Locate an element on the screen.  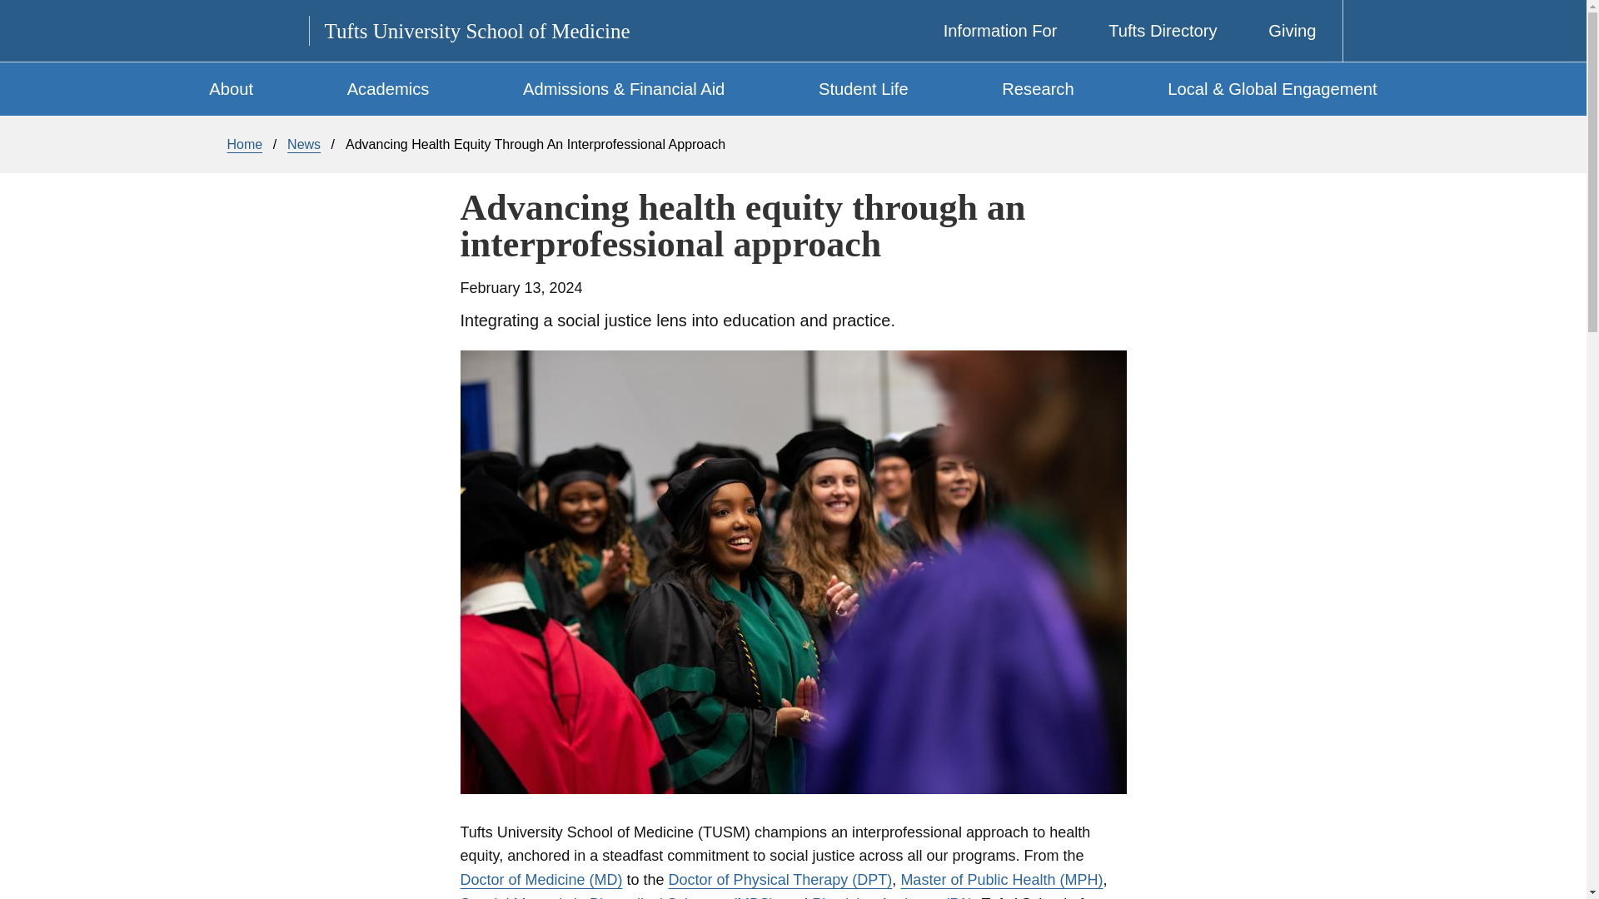
About is located at coordinates (232, 88).